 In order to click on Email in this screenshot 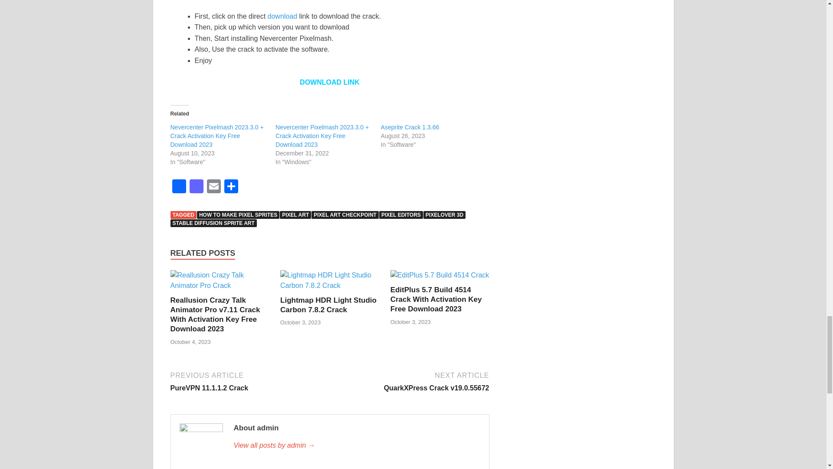, I will do `click(213, 187)`.